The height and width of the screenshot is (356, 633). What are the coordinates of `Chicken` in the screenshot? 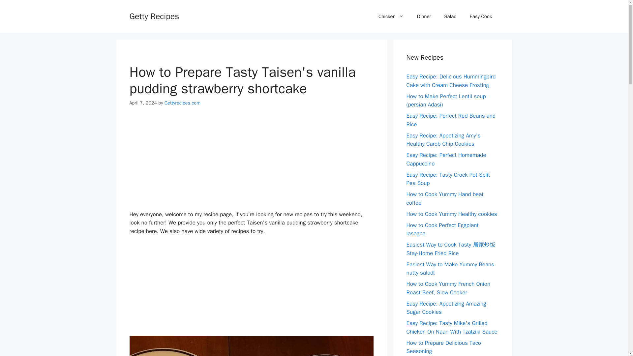 It's located at (391, 16).